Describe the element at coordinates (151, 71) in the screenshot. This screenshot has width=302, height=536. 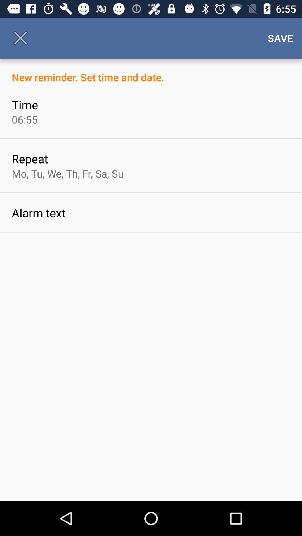
I see `click the icon above the time item` at that location.